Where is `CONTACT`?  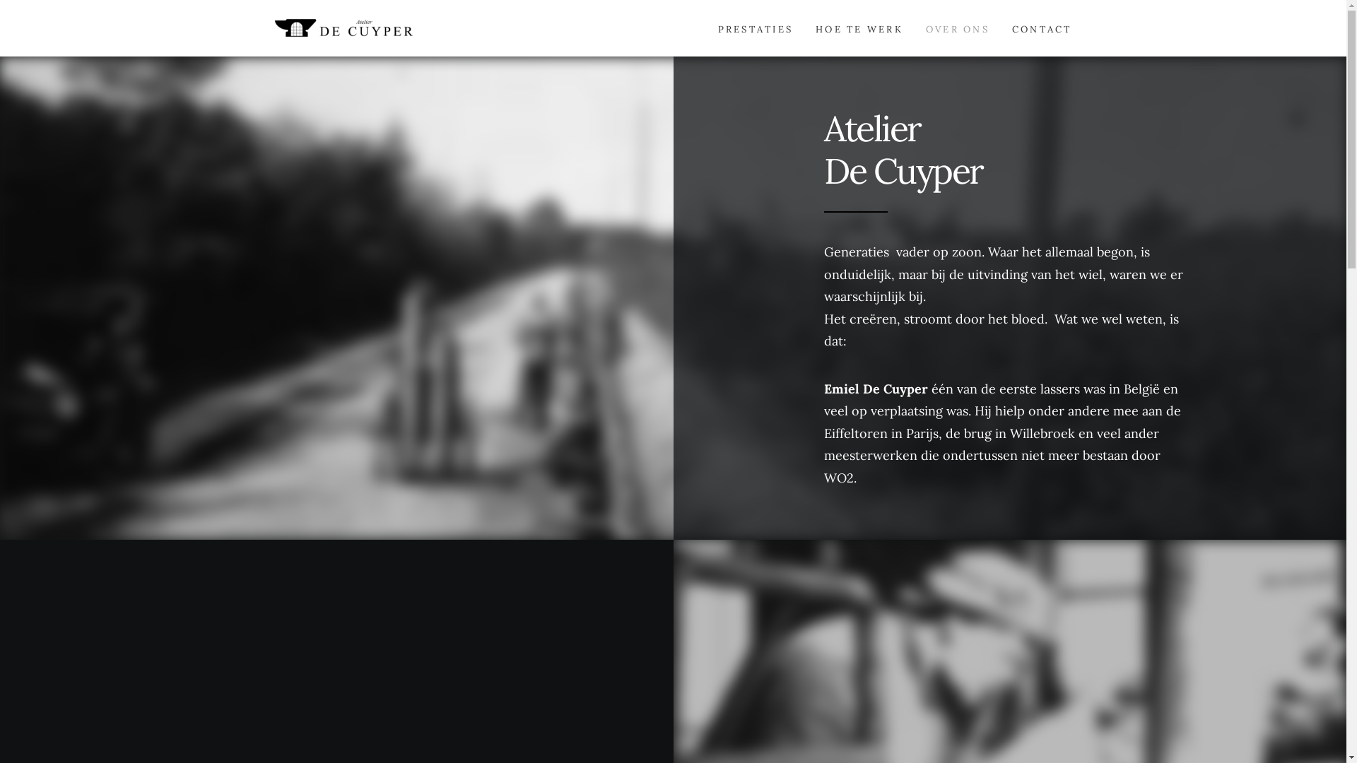 CONTACT is located at coordinates (1038, 28).